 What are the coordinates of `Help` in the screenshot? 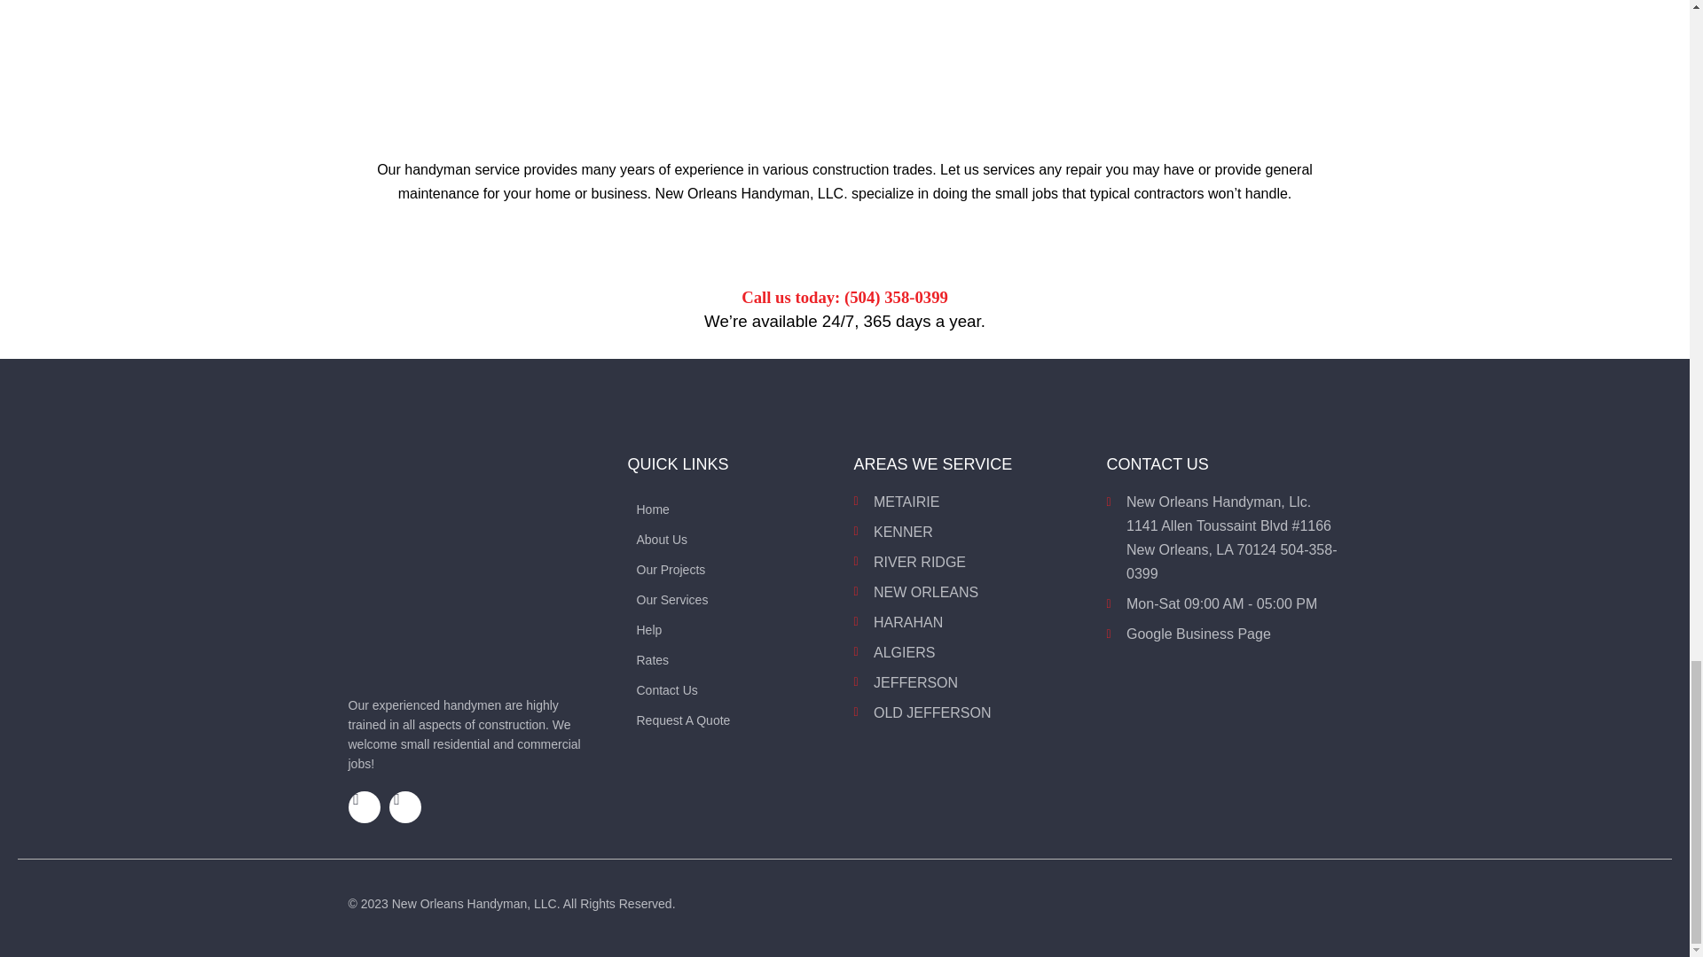 It's located at (732, 626).